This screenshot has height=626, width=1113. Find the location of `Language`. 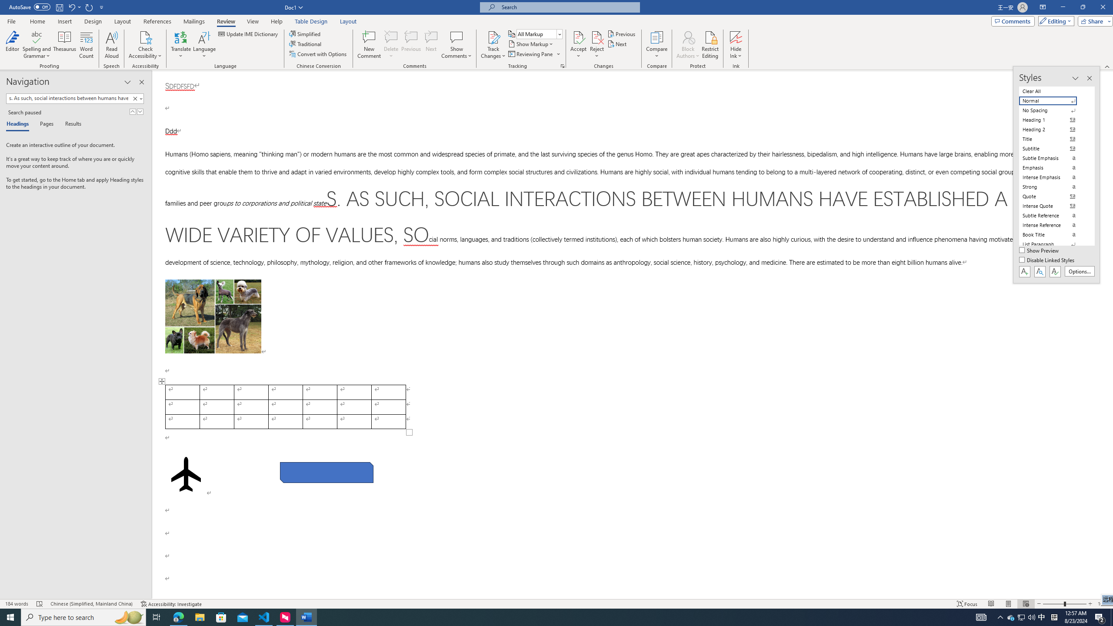

Language is located at coordinates (204, 45).